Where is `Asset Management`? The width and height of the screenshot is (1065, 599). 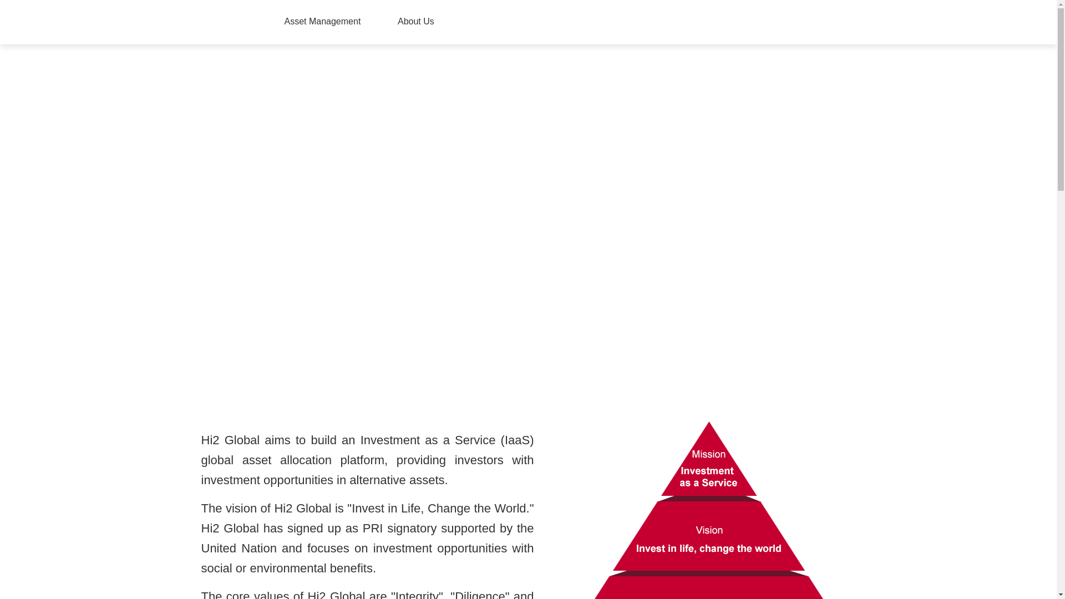
Asset Management is located at coordinates (323, 21).